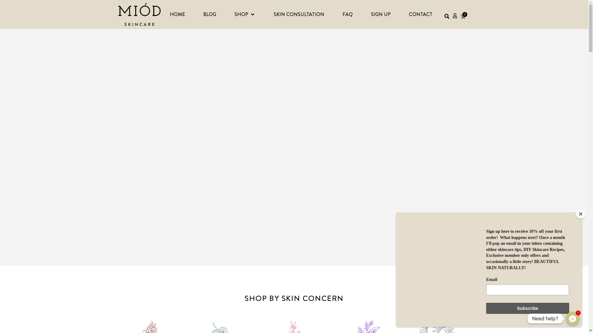 The width and height of the screenshot is (593, 333). What do you see at coordinates (348, 14) in the screenshot?
I see `FAQ` at bounding box center [348, 14].